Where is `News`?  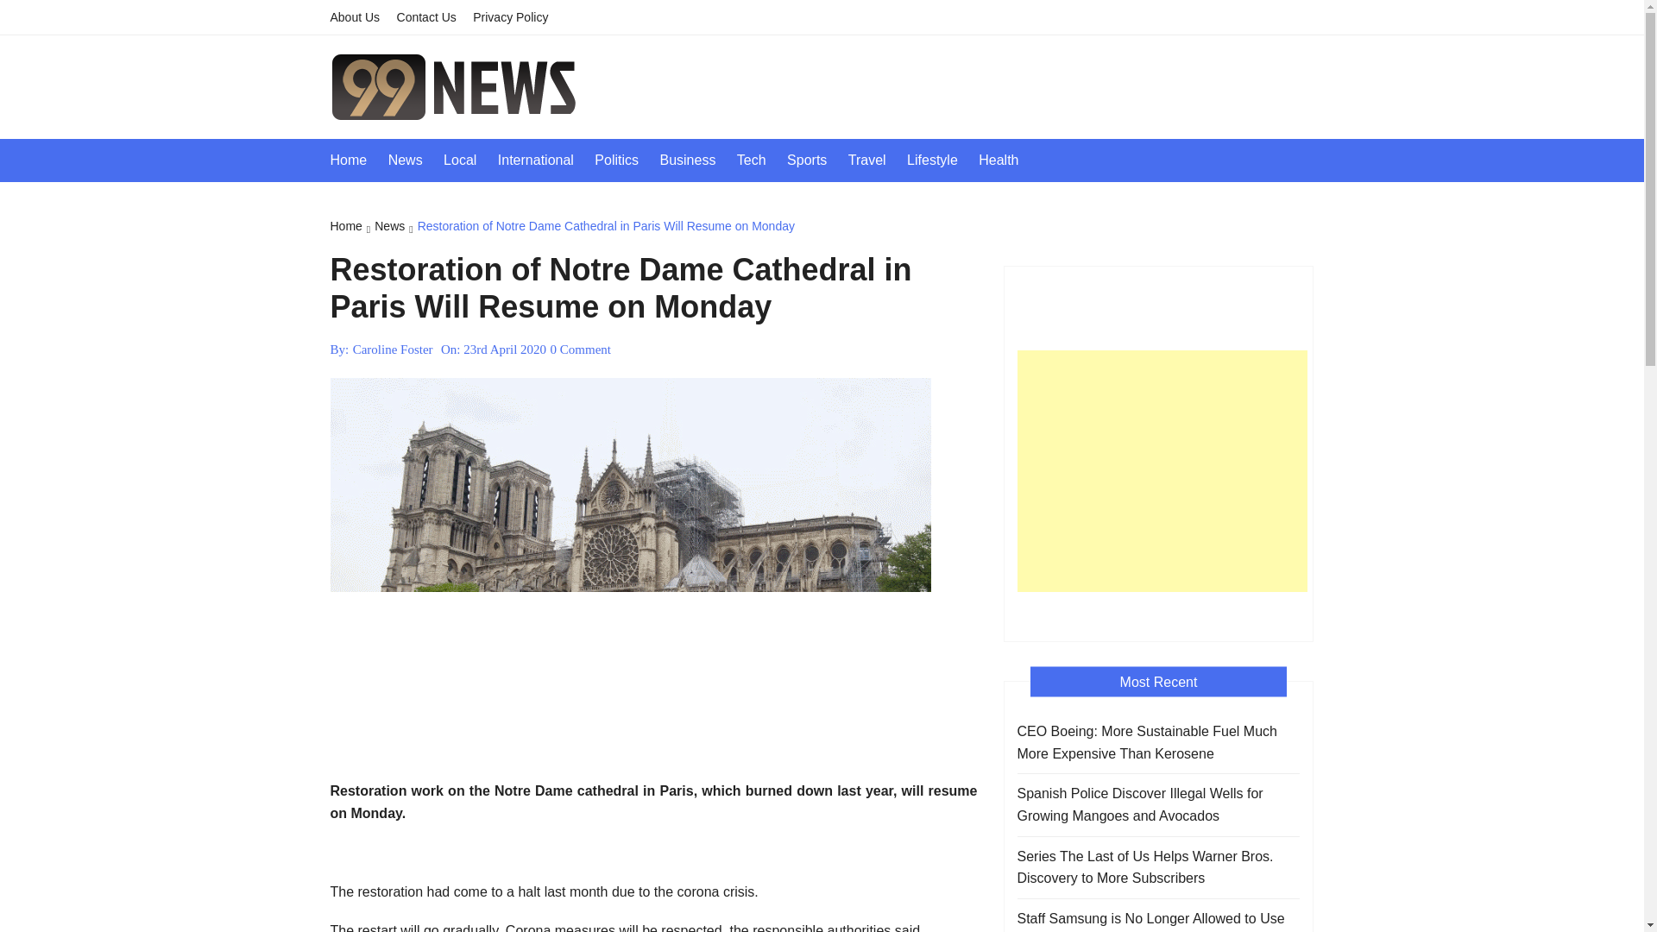 News is located at coordinates (414, 160).